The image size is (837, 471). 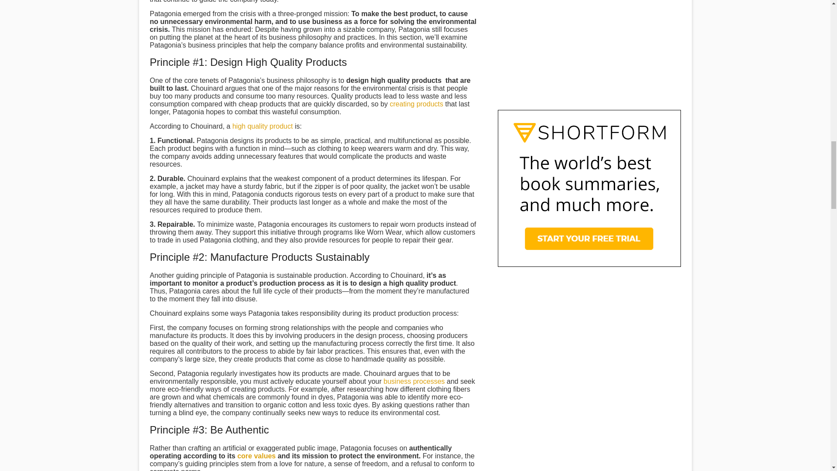 What do you see at coordinates (262, 126) in the screenshot?
I see `high quality product` at bounding box center [262, 126].